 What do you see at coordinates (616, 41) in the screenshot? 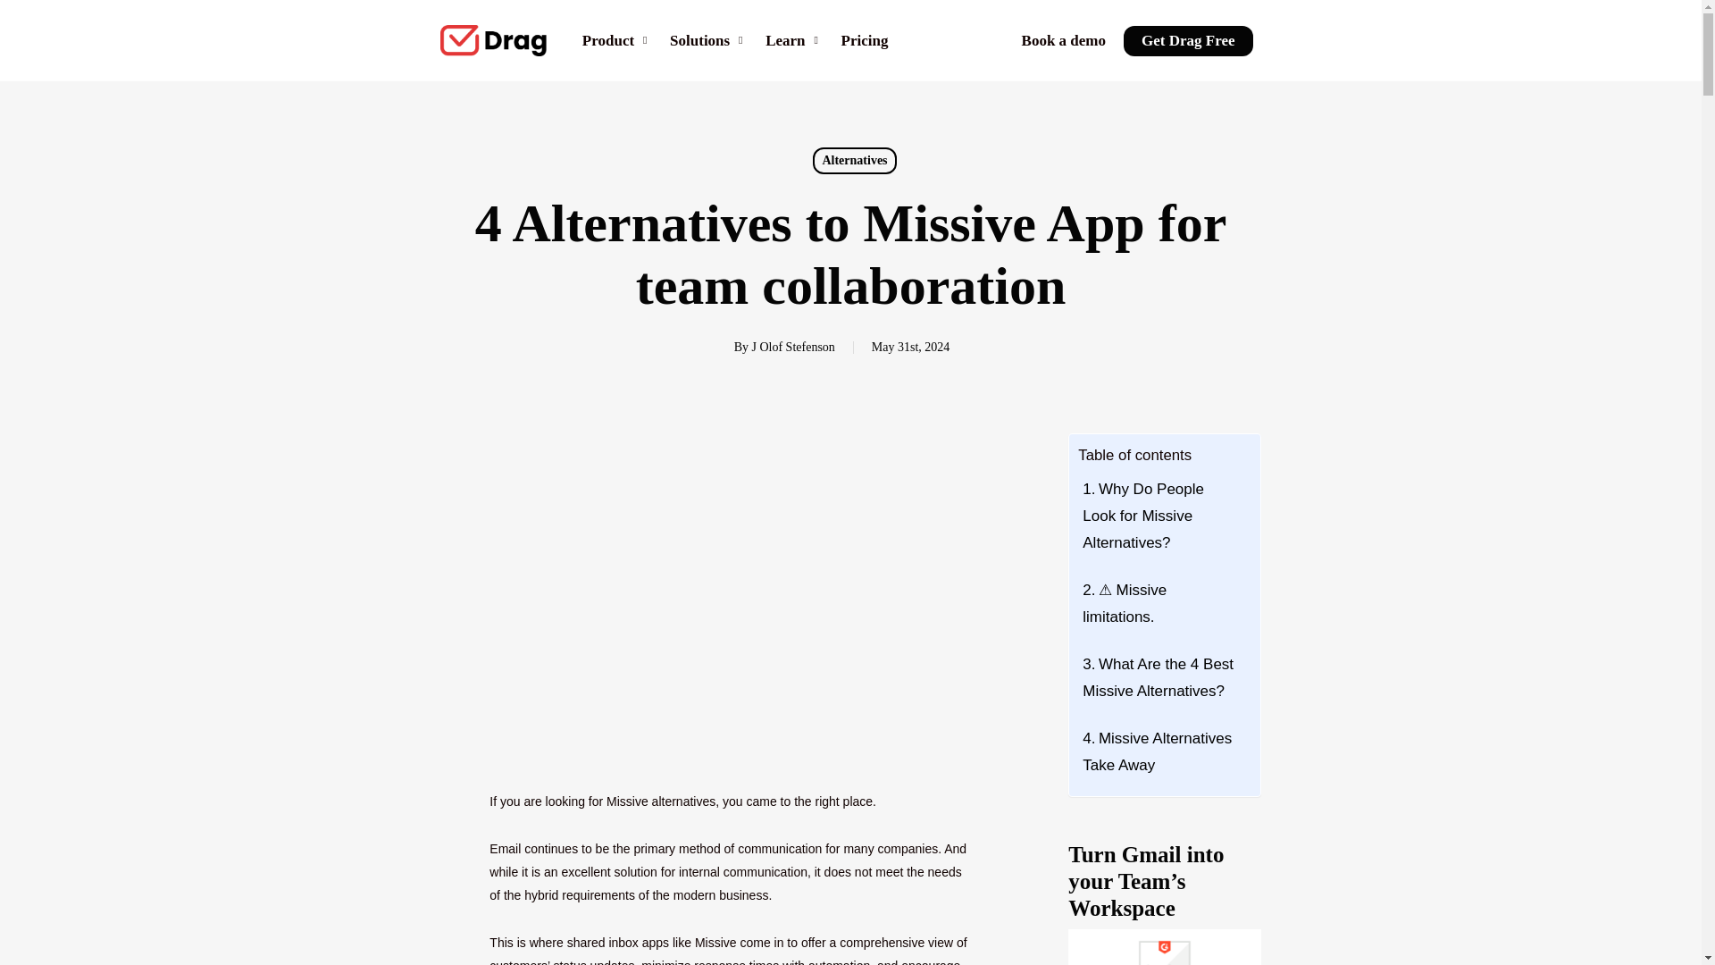
I see `Product` at bounding box center [616, 41].